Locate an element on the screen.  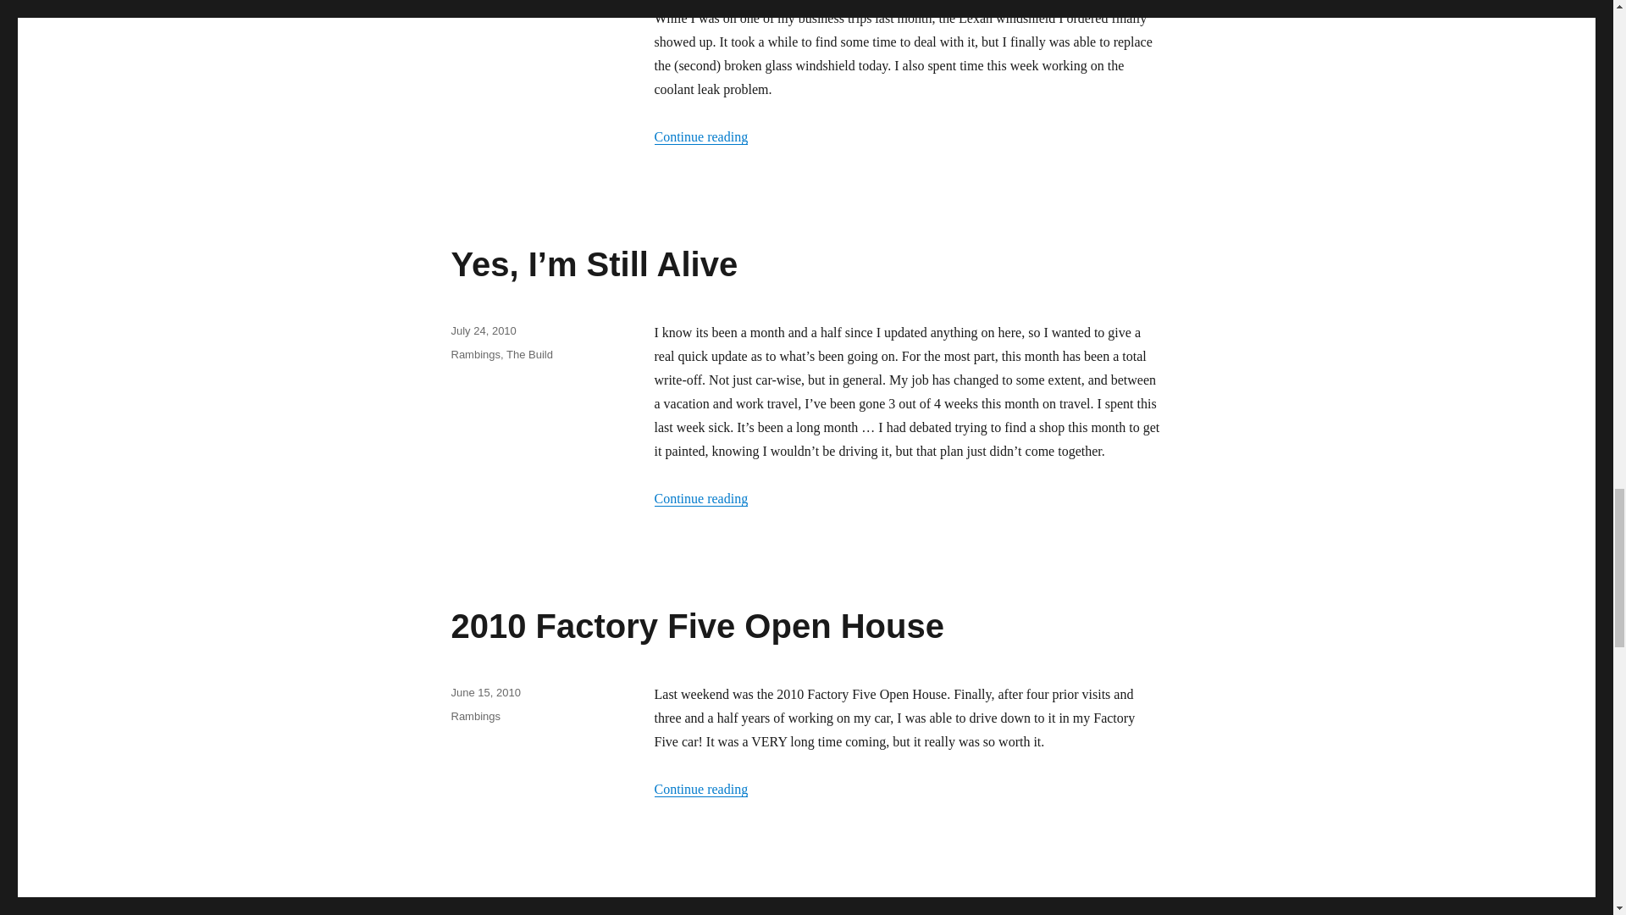
2010 Factory Five Open House is located at coordinates (696, 626).